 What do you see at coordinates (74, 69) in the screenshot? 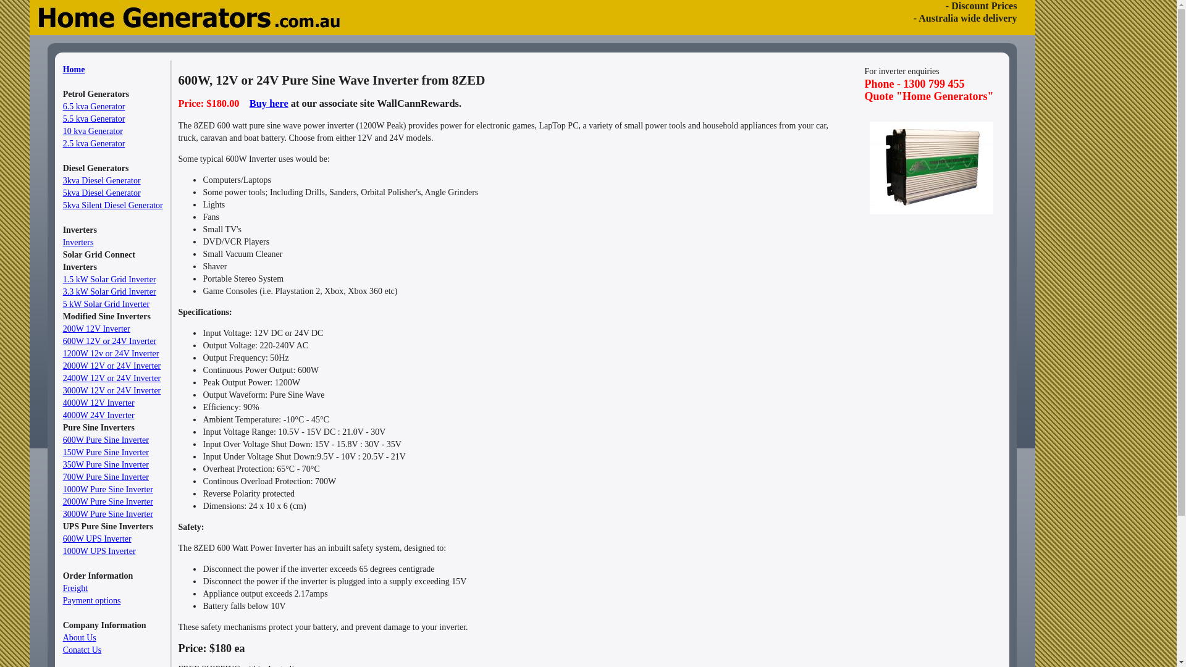
I see `Home` at bounding box center [74, 69].